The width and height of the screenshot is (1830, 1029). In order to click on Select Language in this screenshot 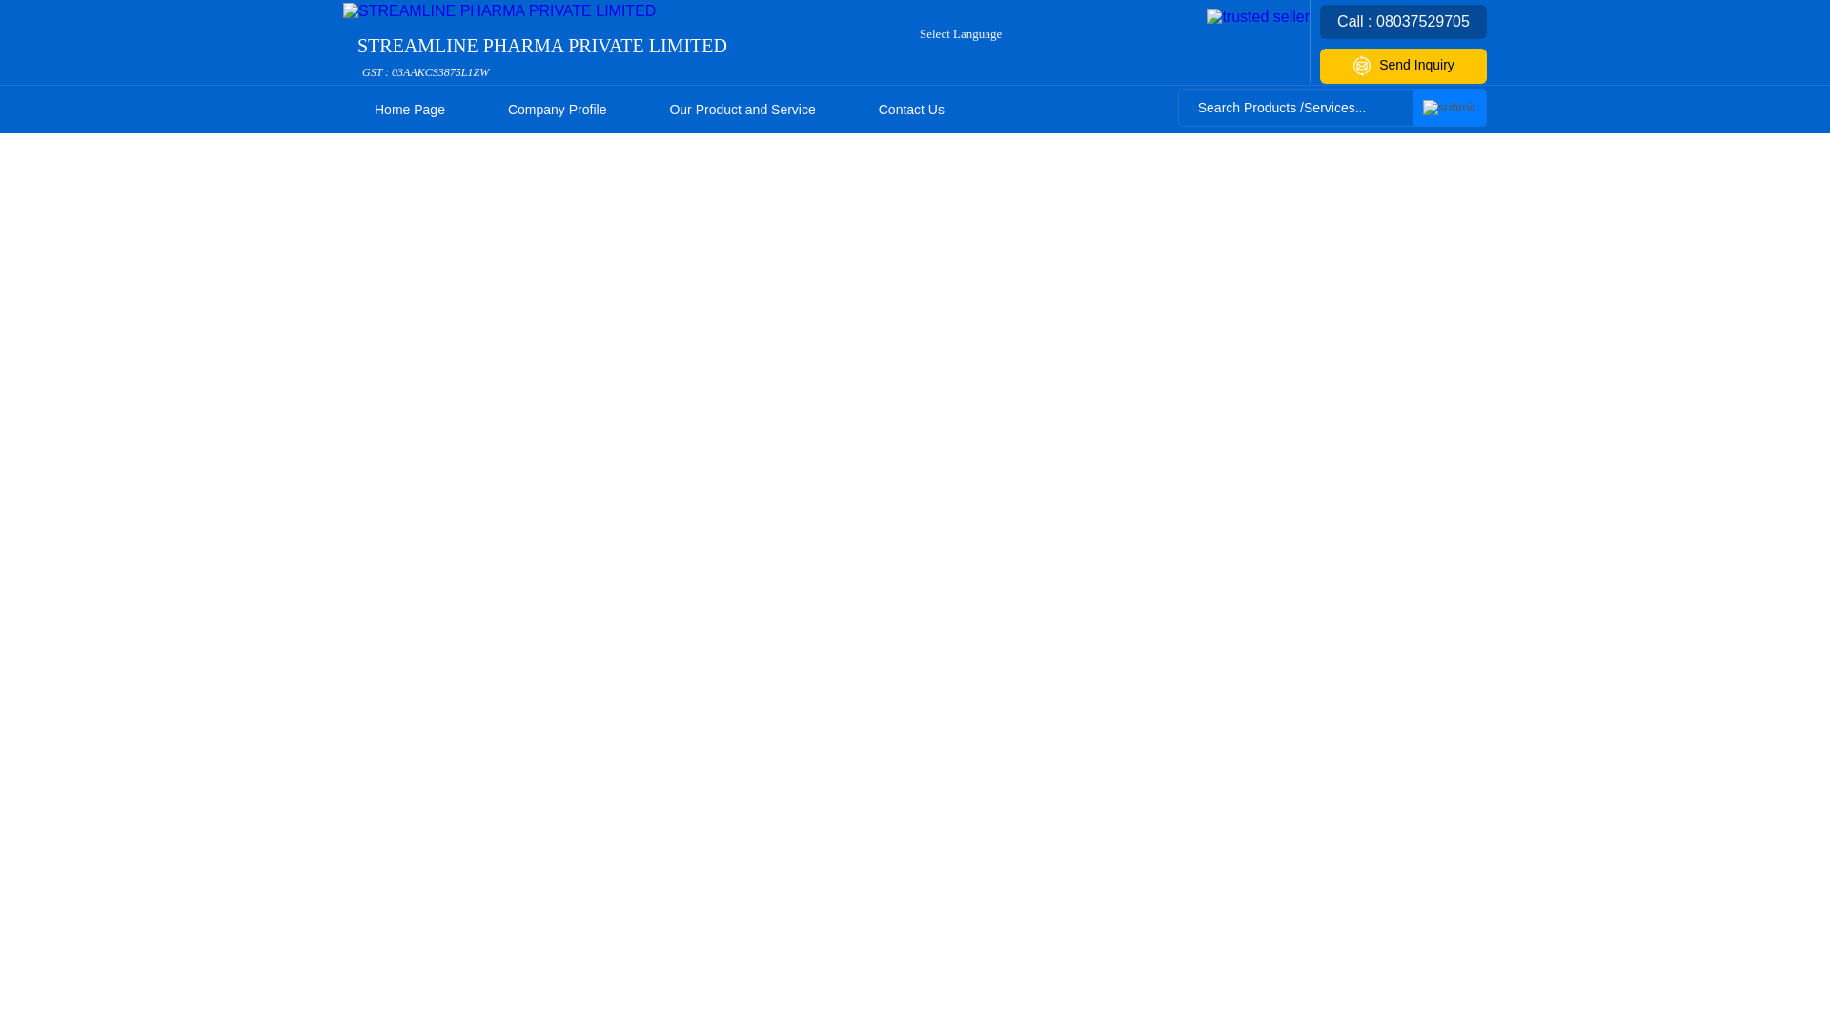, I will do `click(1449, 107)`.